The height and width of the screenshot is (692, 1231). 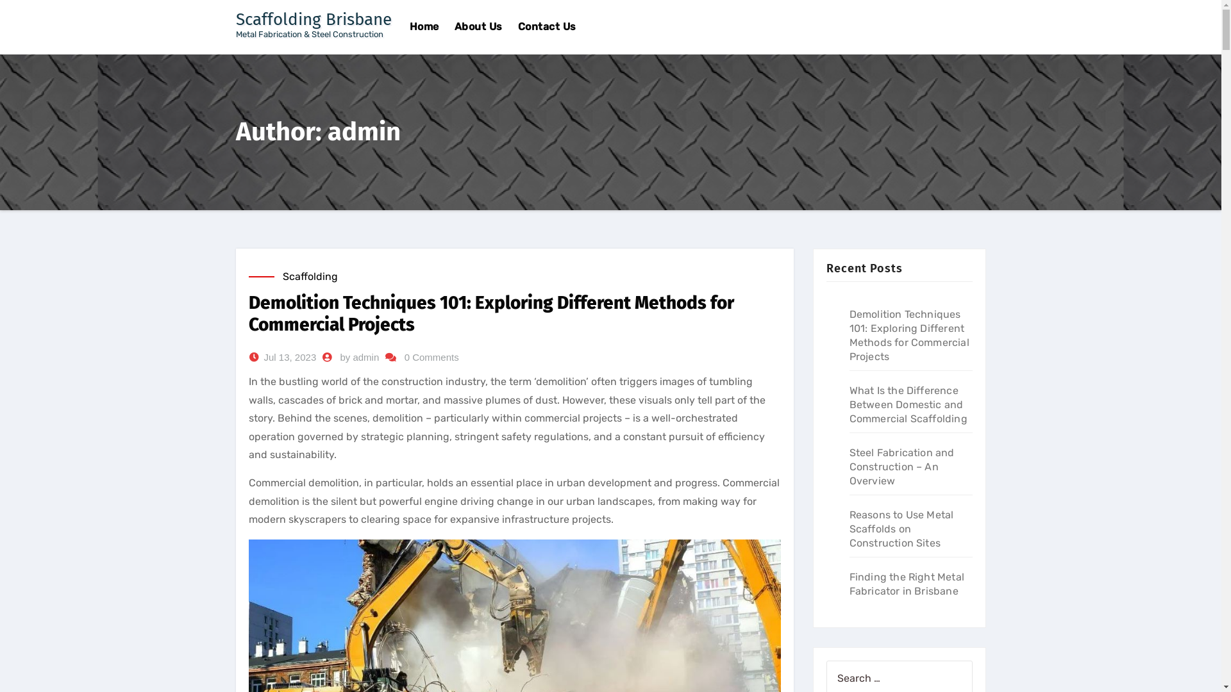 What do you see at coordinates (314, 19) in the screenshot?
I see `Scaffolding Brisbane` at bounding box center [314, 19].